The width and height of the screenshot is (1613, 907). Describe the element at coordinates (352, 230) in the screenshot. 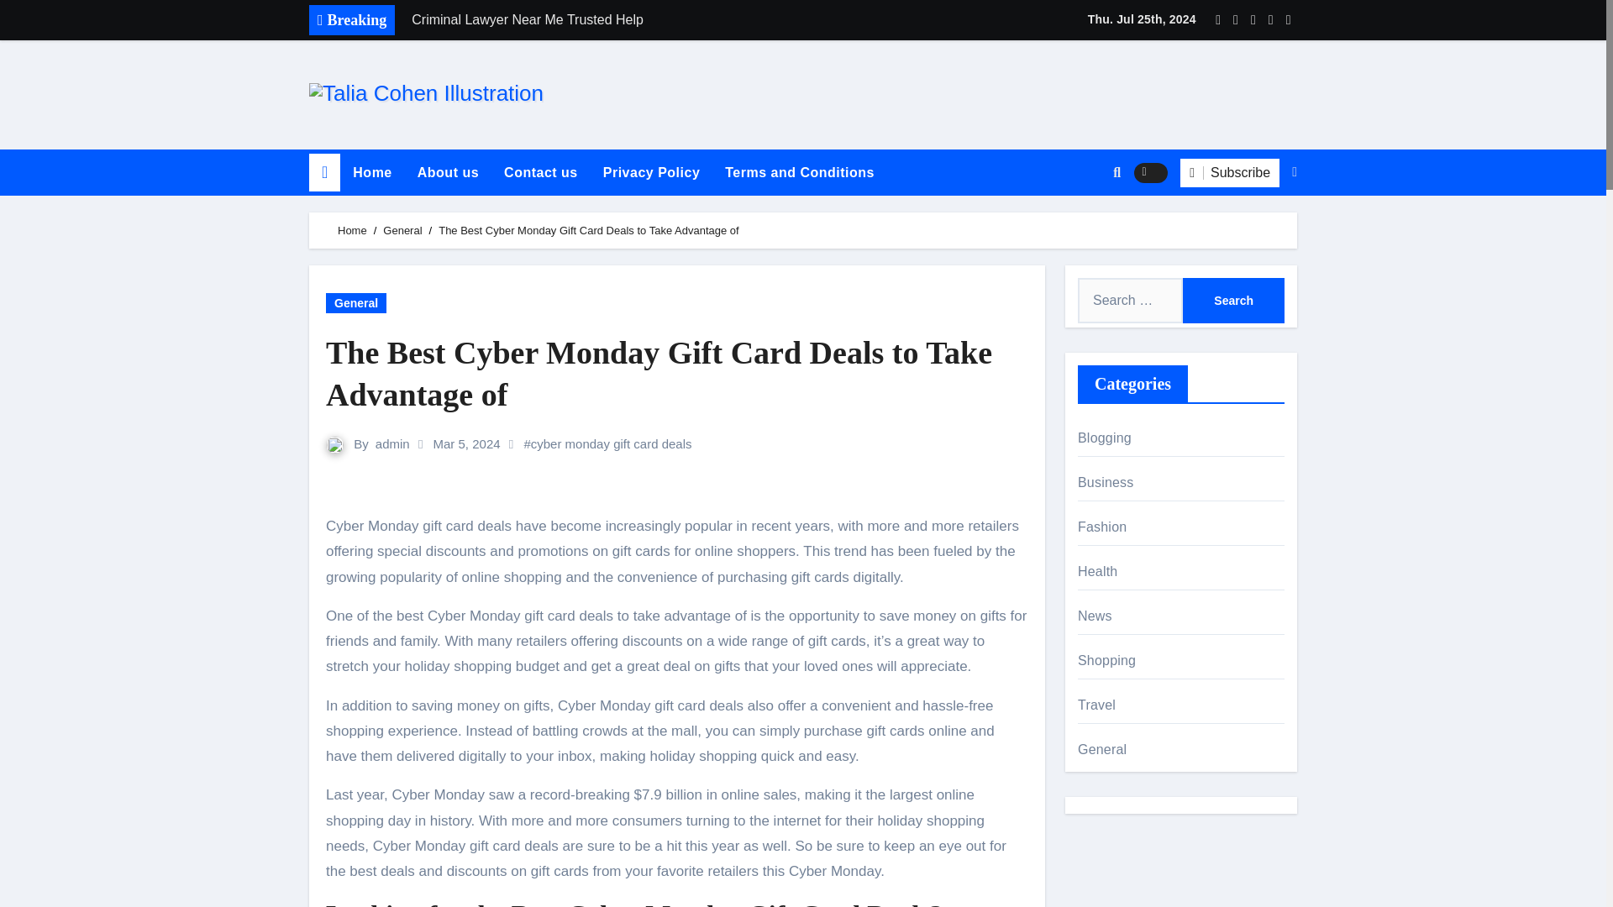

I see `Home` at that location.